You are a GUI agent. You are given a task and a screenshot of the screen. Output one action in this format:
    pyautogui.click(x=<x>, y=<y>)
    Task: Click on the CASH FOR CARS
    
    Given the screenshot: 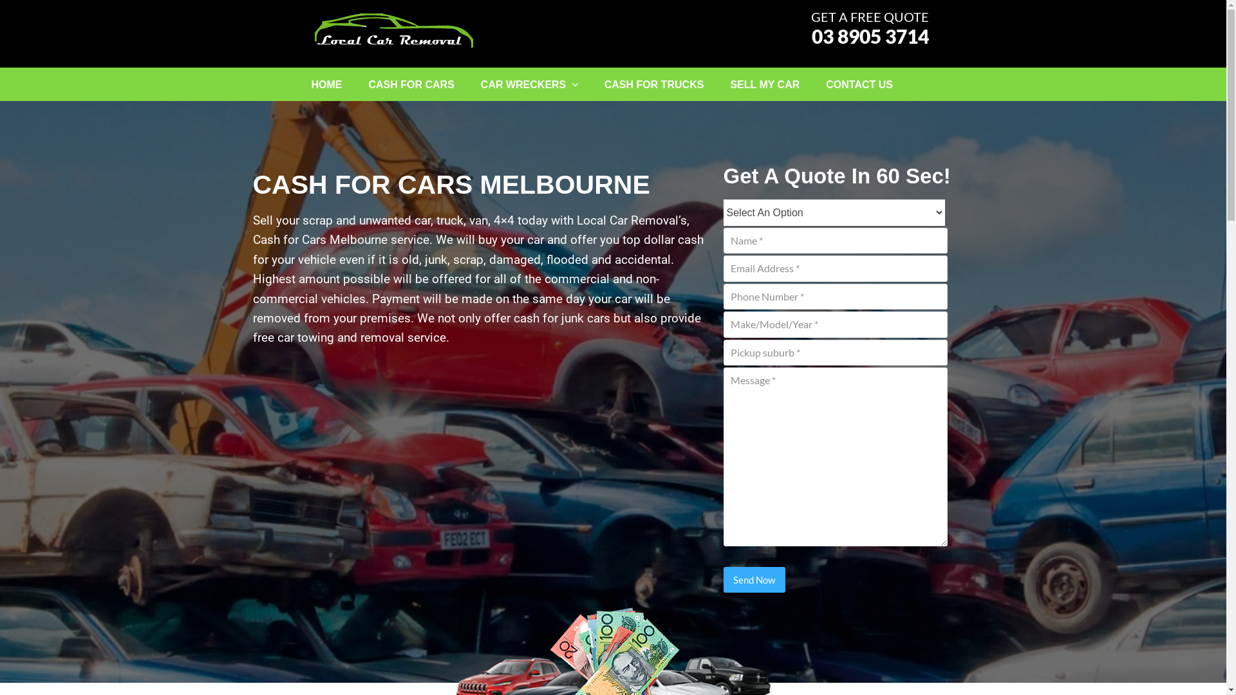 What is the action you would take?
    pyautogui.click(x=411, y=84)
    